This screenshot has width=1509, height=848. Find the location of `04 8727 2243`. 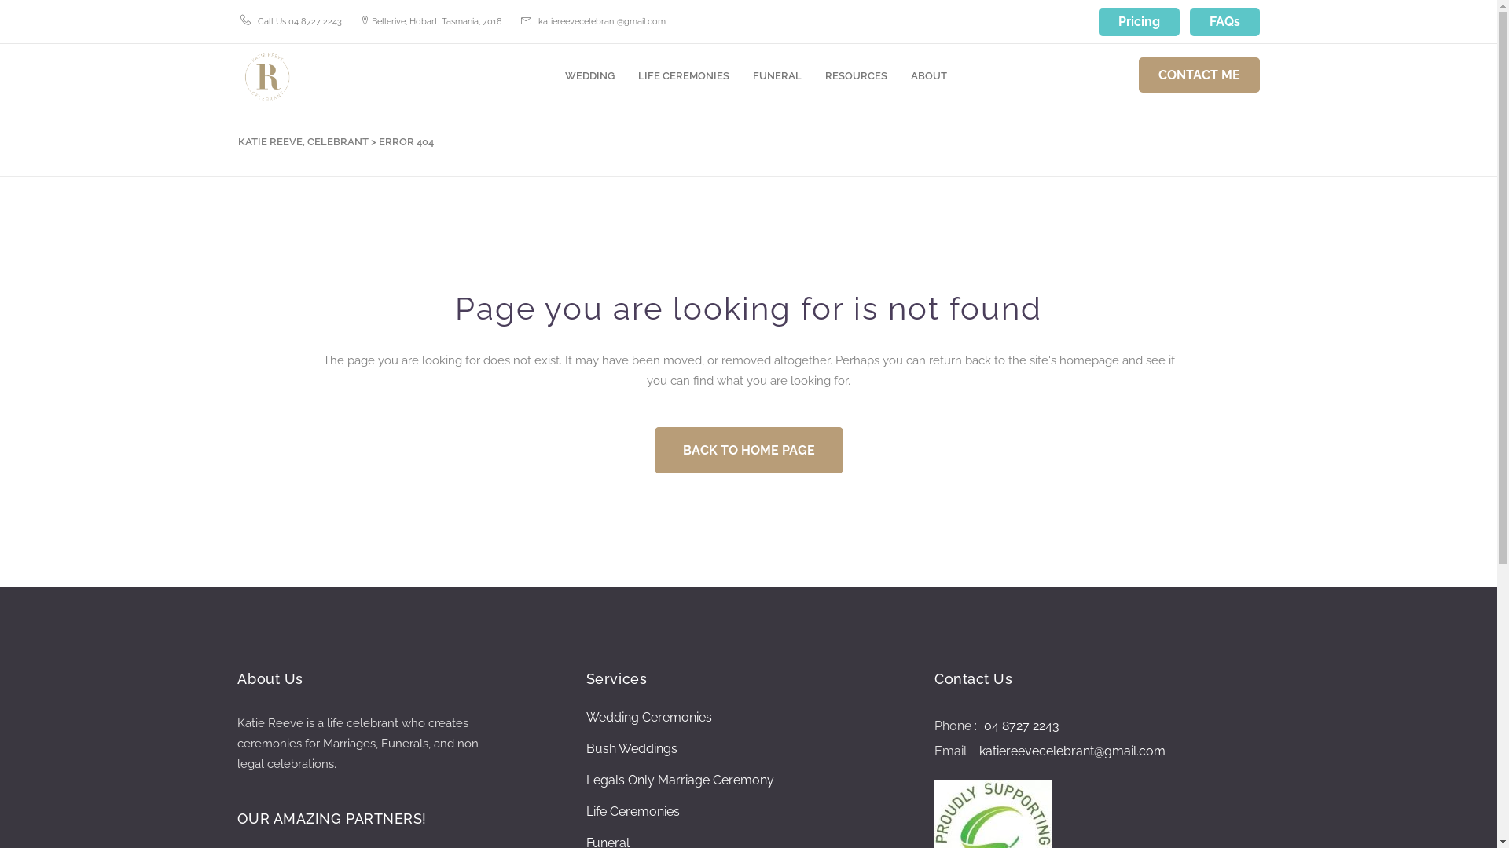

04 8727 2243 is located at coordinates (1020, 726).